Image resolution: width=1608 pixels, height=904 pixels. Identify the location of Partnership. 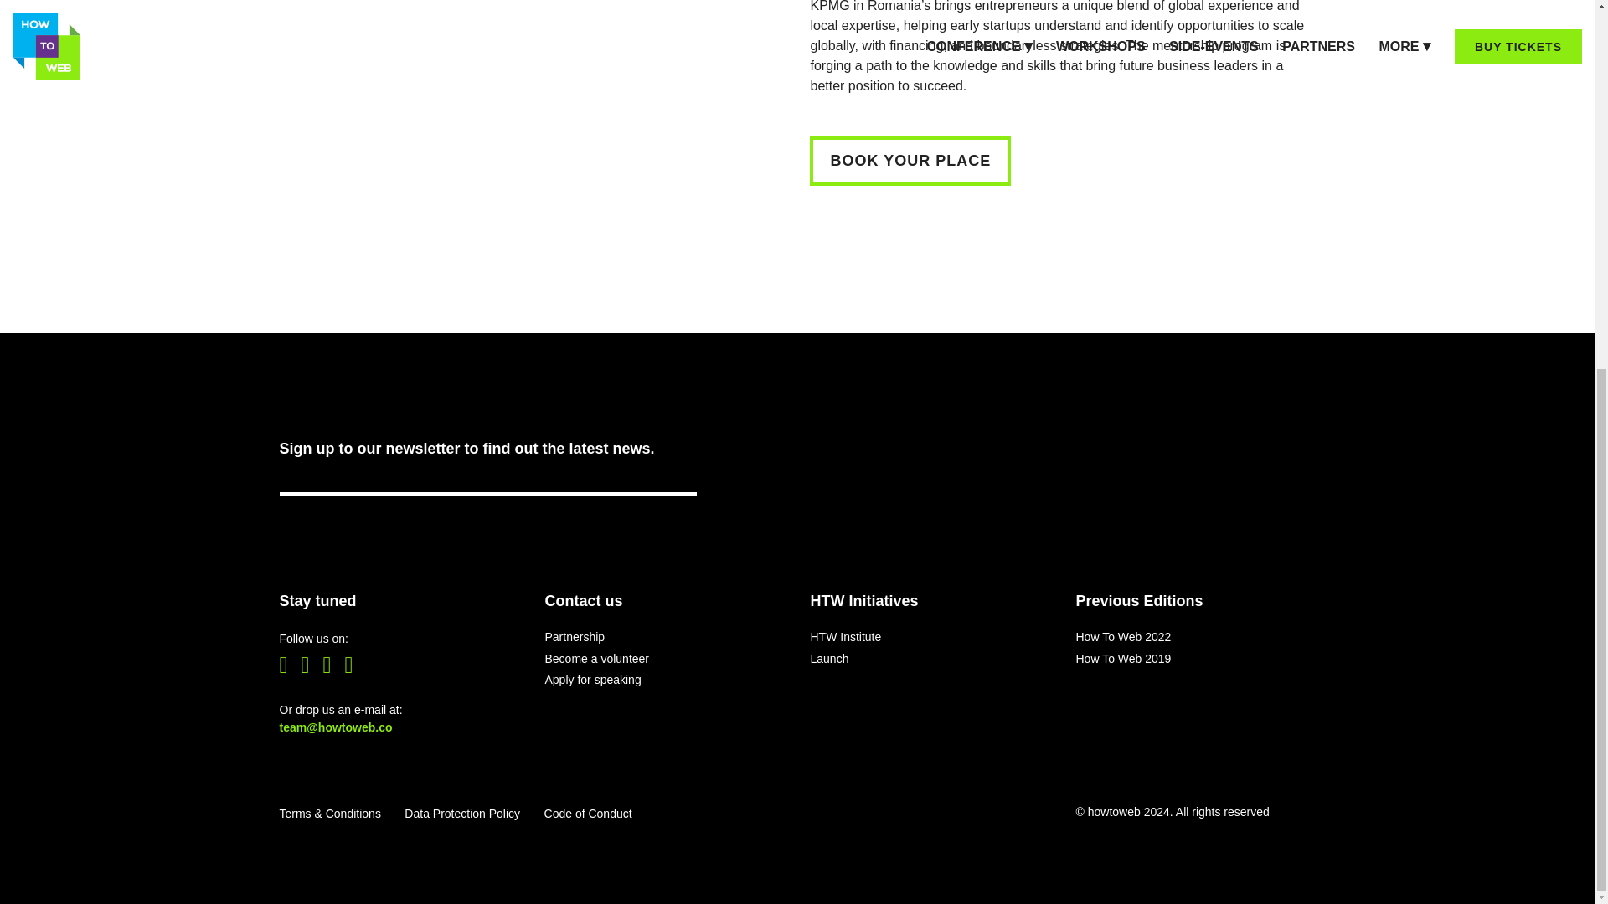
(575, 636).